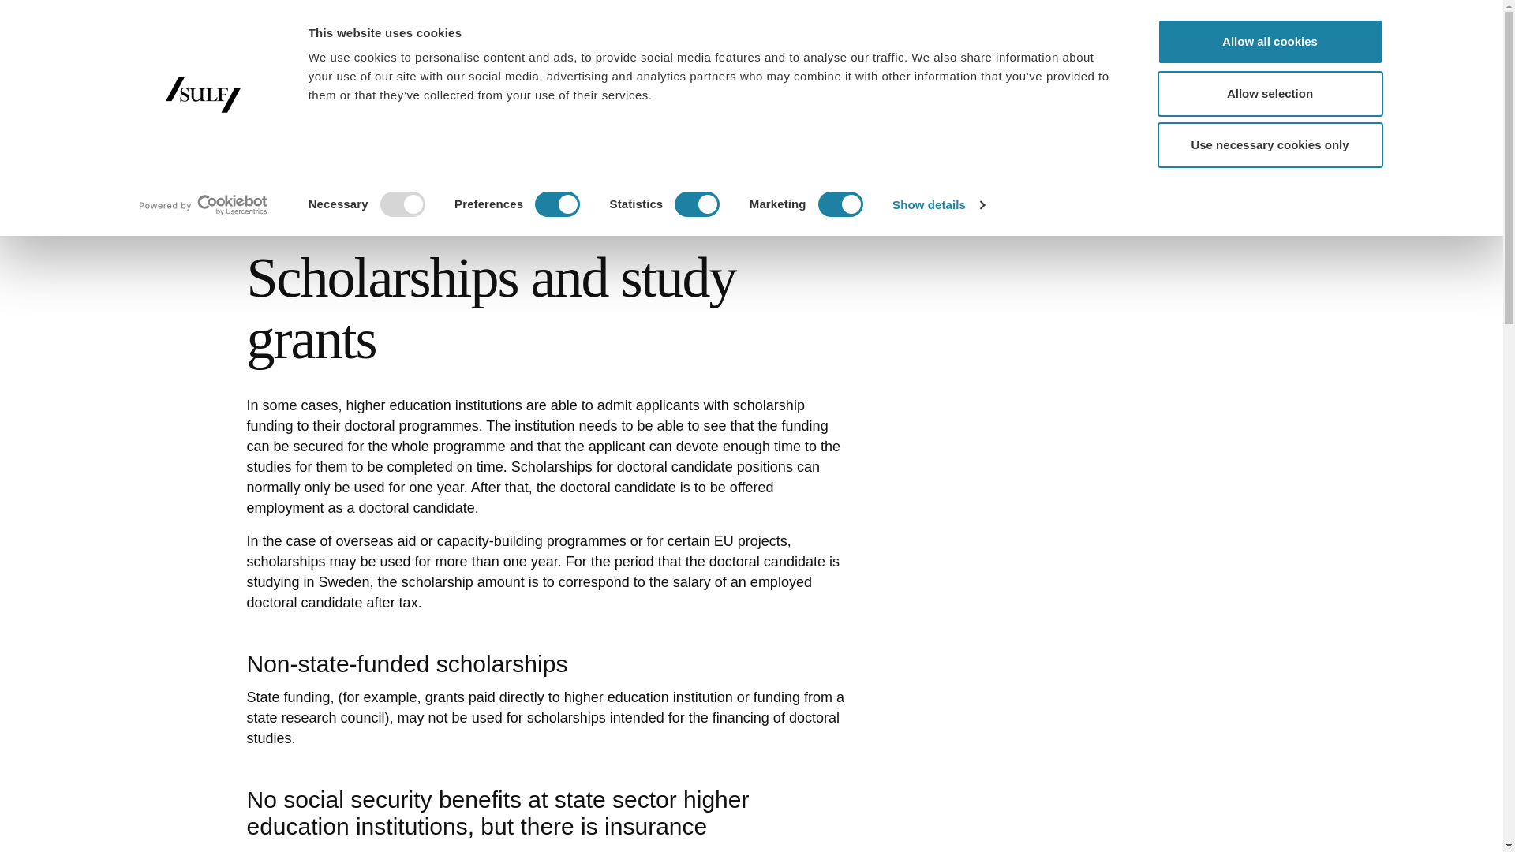 The image size is (1515, 852). What do you see at coordinates (321, 65) in the screenshot?
I see `SULF` at bounding box center [321, 65].